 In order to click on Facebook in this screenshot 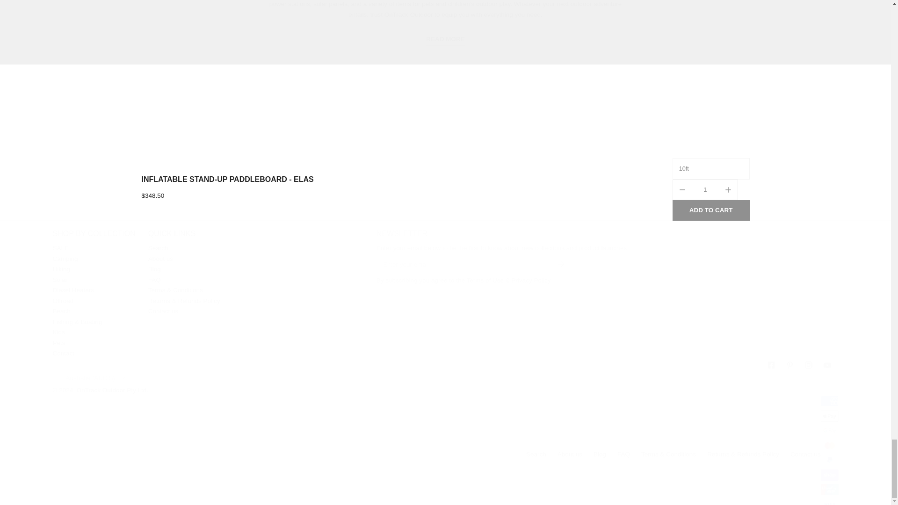, I will do `click(773, 365)`.